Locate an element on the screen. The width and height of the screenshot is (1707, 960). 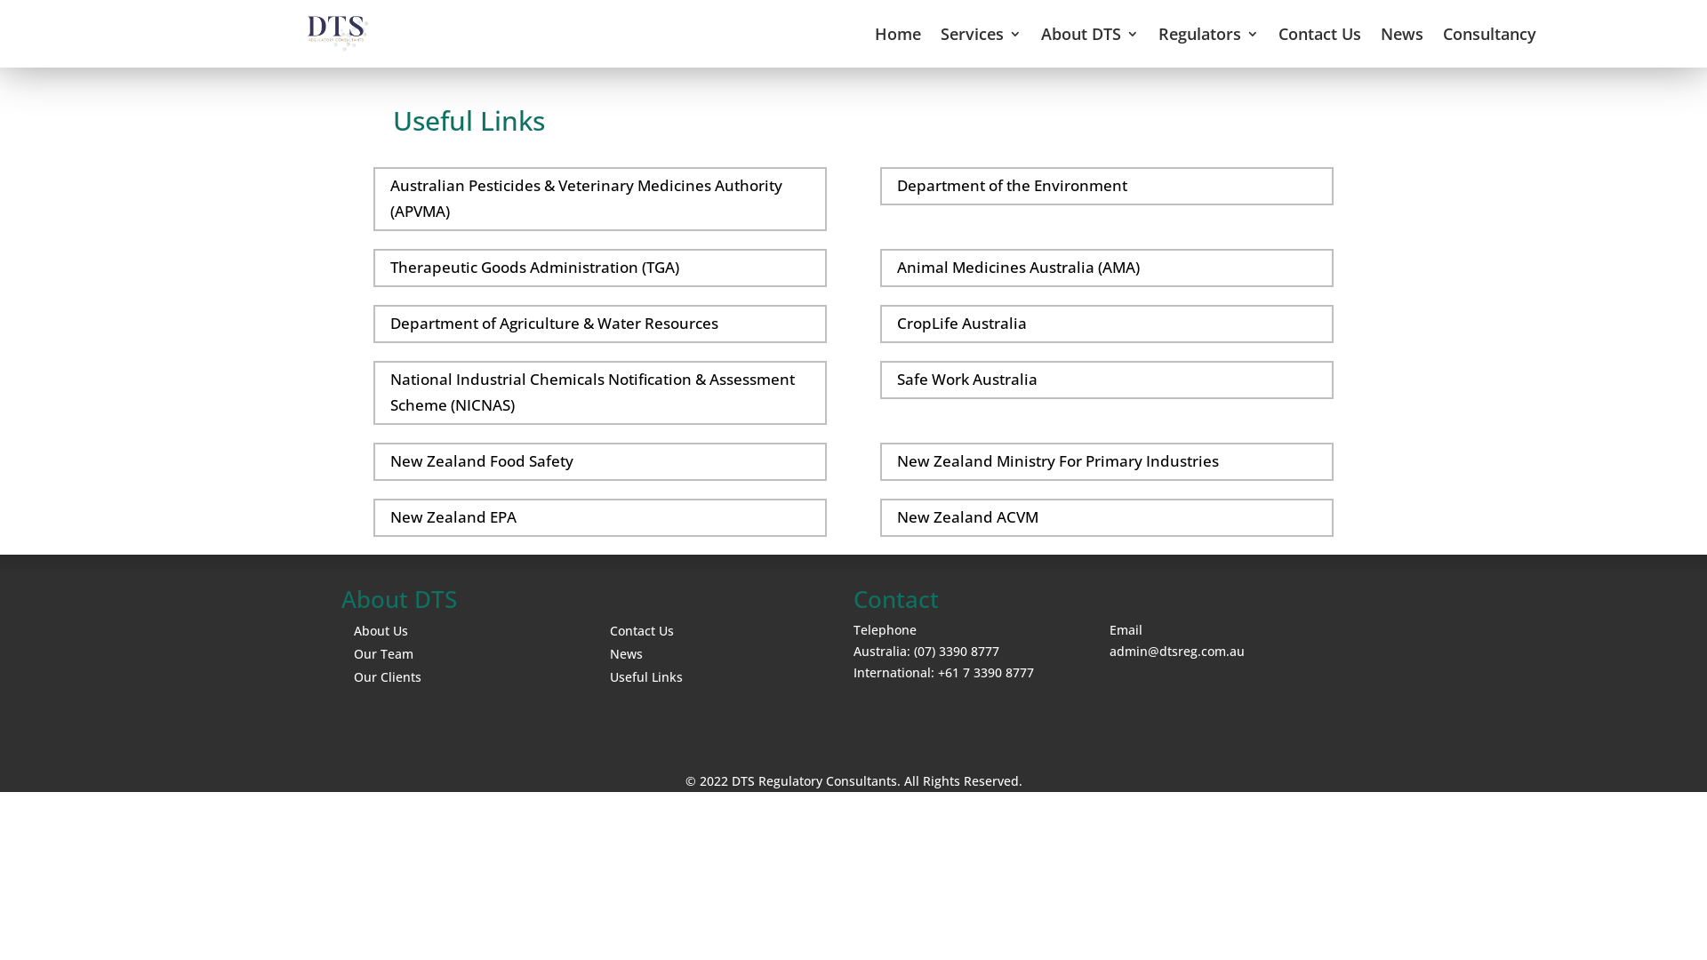
New Zealand Ministry For Primary Industries is located at coordinates (1107, 462).